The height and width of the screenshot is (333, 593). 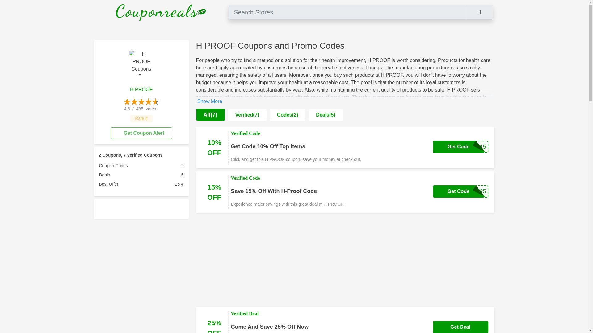 What do you see at coordinates (141, 63) in the screenshot?
I see `H PROOF Coupons` at bounding box center [141, 63].